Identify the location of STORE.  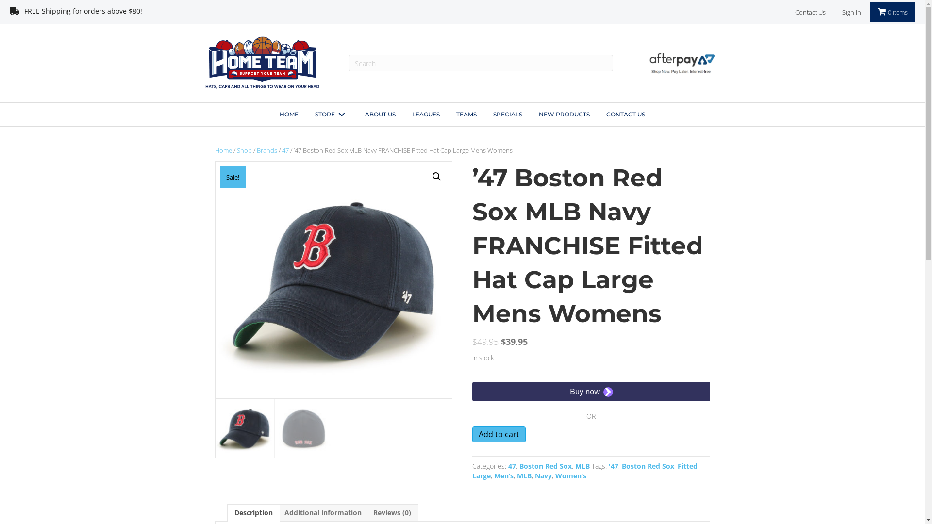
(332, 115).